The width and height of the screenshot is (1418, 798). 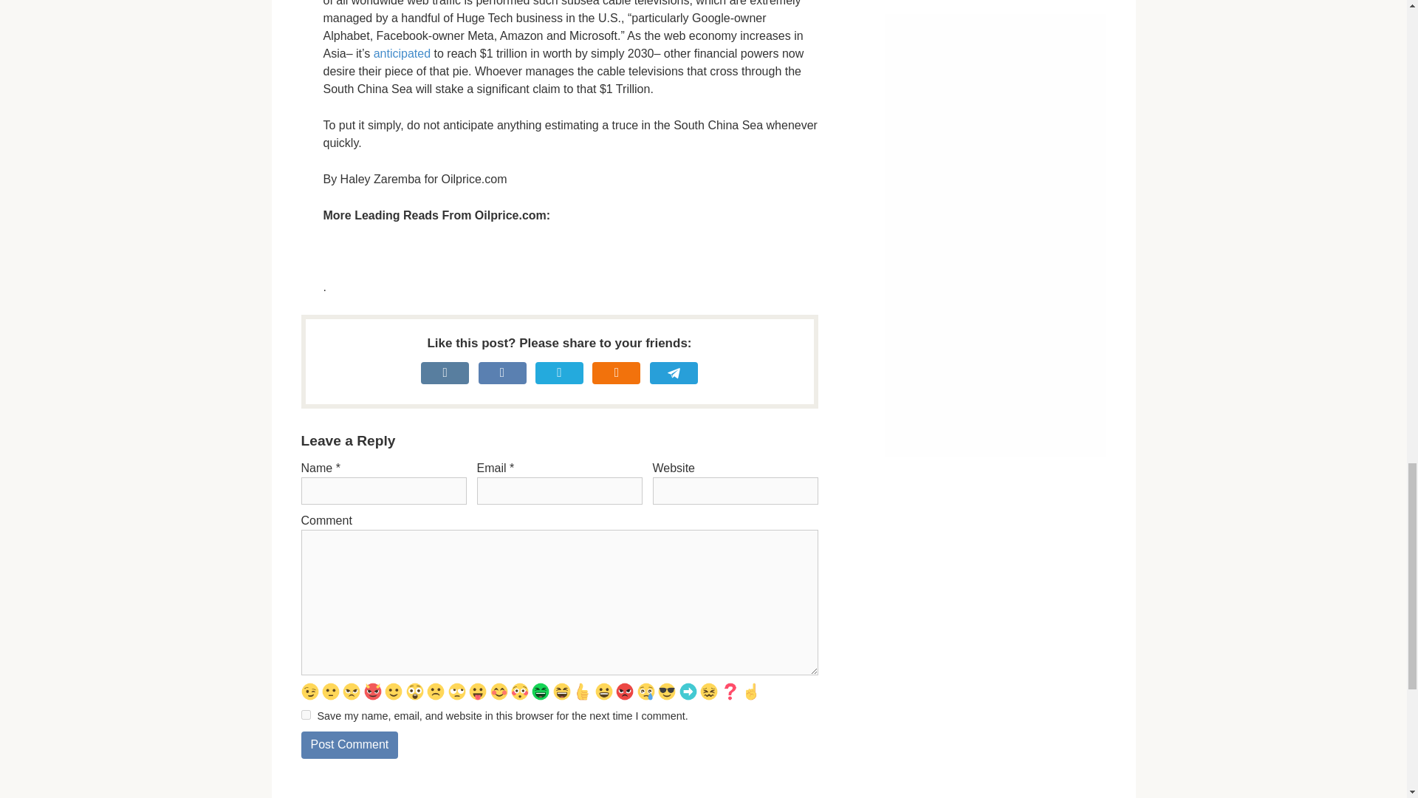 I want to click on anticipated, so click(x=402, y=53).